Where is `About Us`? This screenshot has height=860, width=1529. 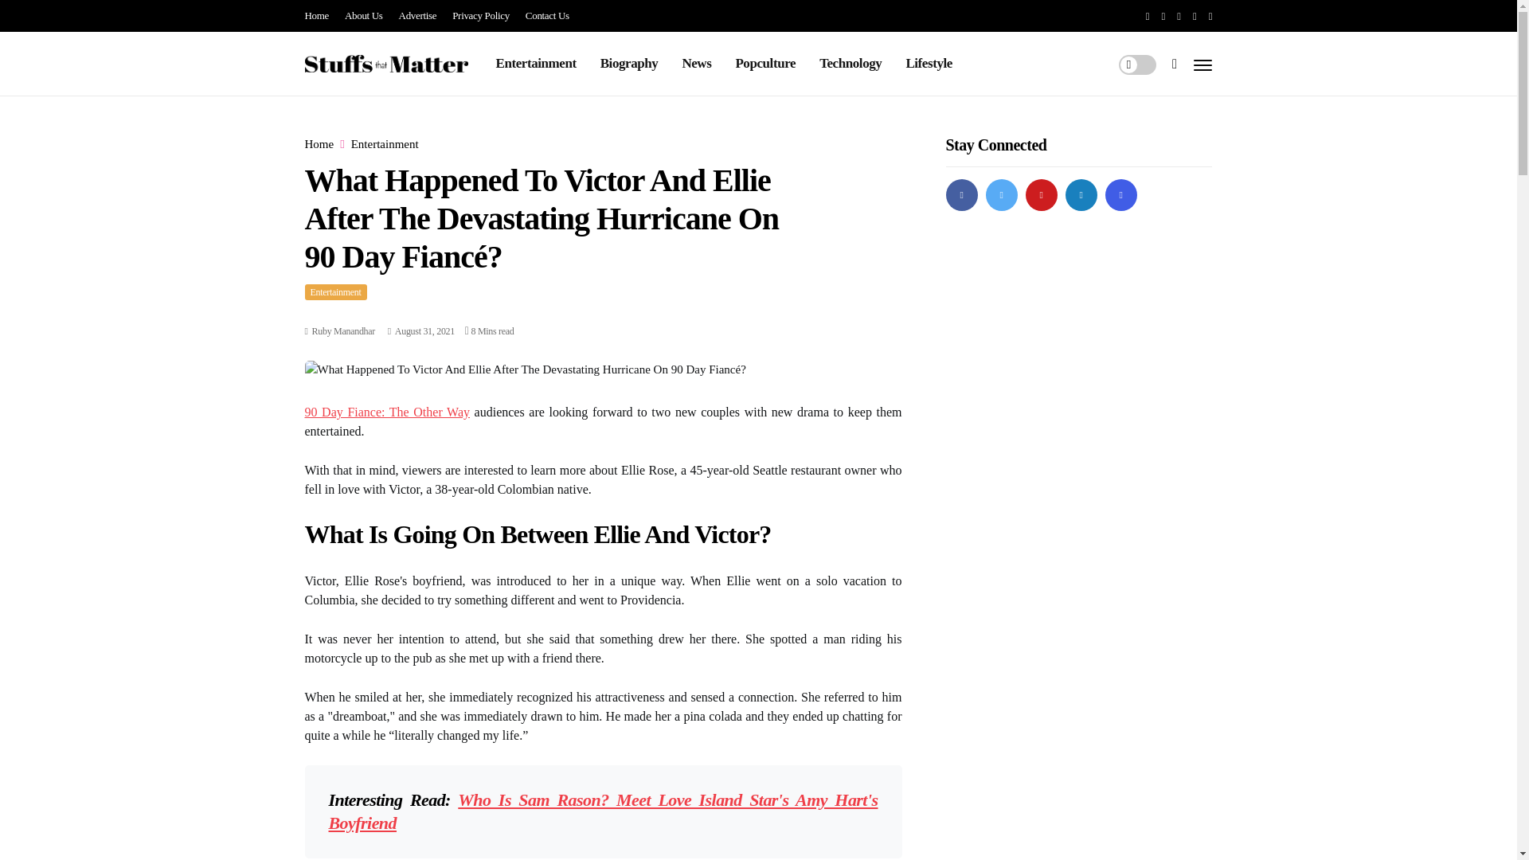 About Us is located at coordinates (364, 16).